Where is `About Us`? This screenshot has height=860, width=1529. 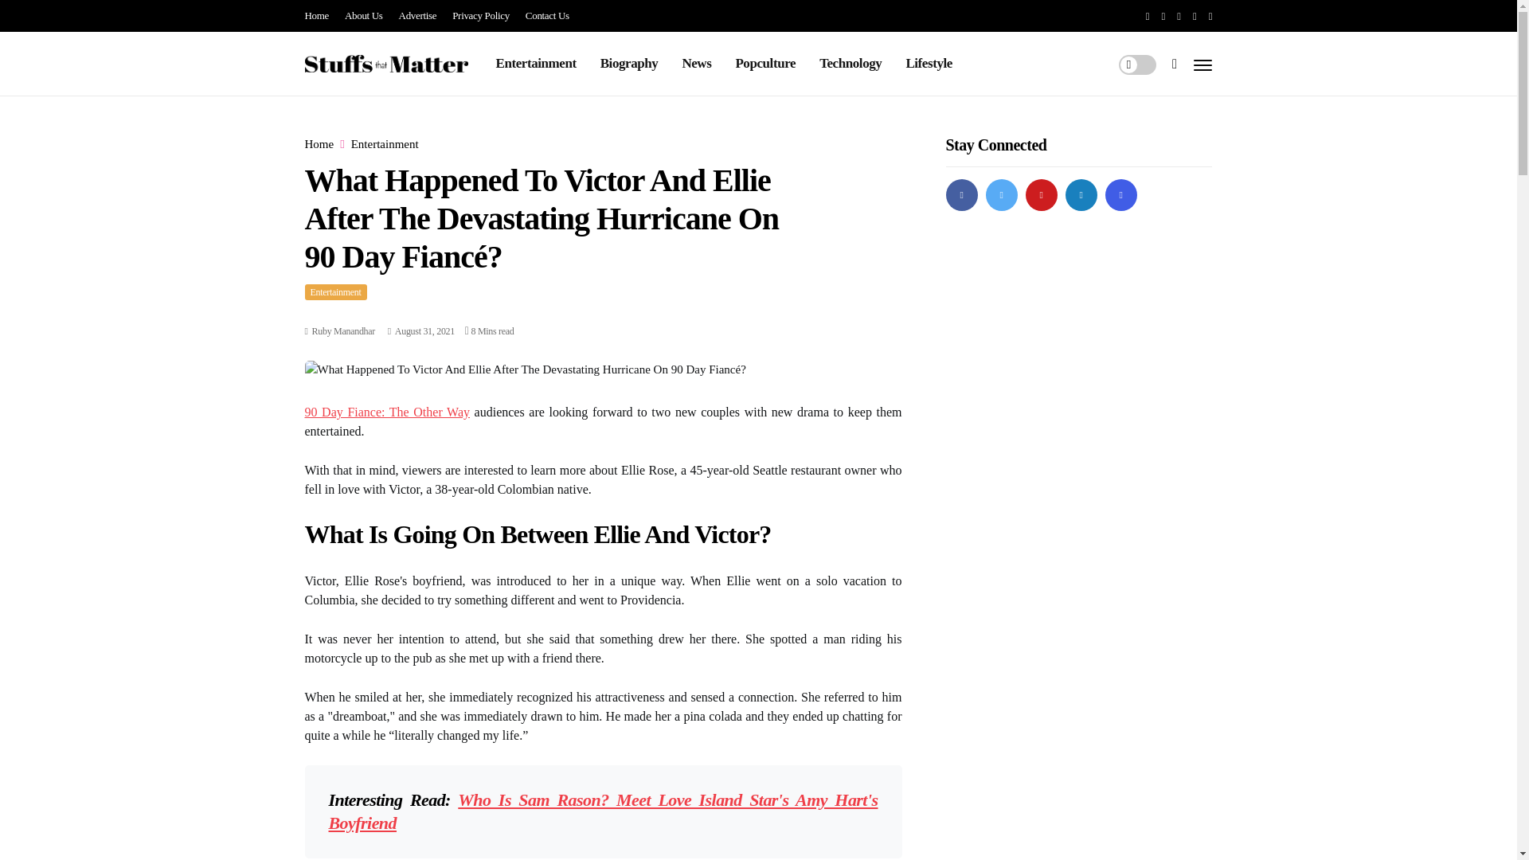 About Us is located at coordinates (364, 16).